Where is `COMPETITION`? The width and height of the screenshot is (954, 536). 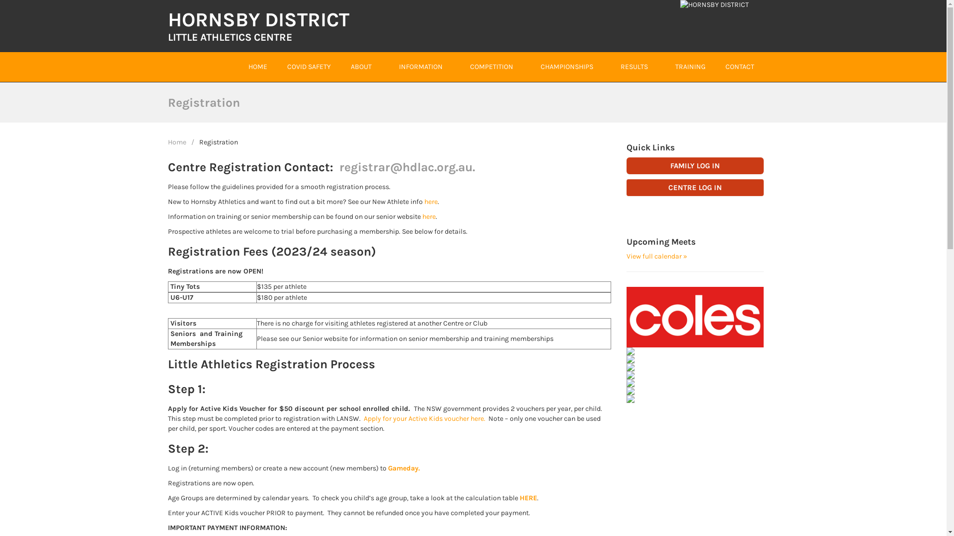
COMPETITION is located at coordinates (492, 67).